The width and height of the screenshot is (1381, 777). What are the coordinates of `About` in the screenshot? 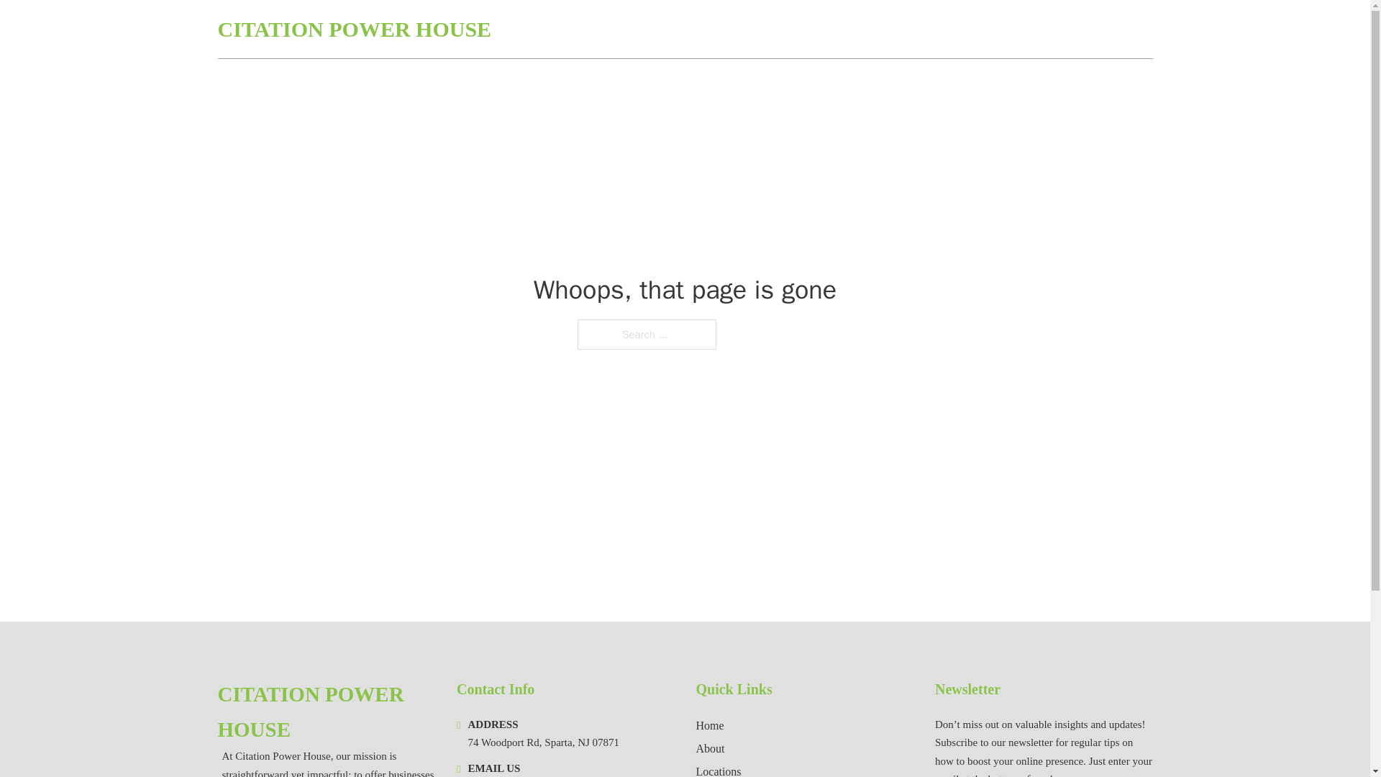 It's located at (711, 748).